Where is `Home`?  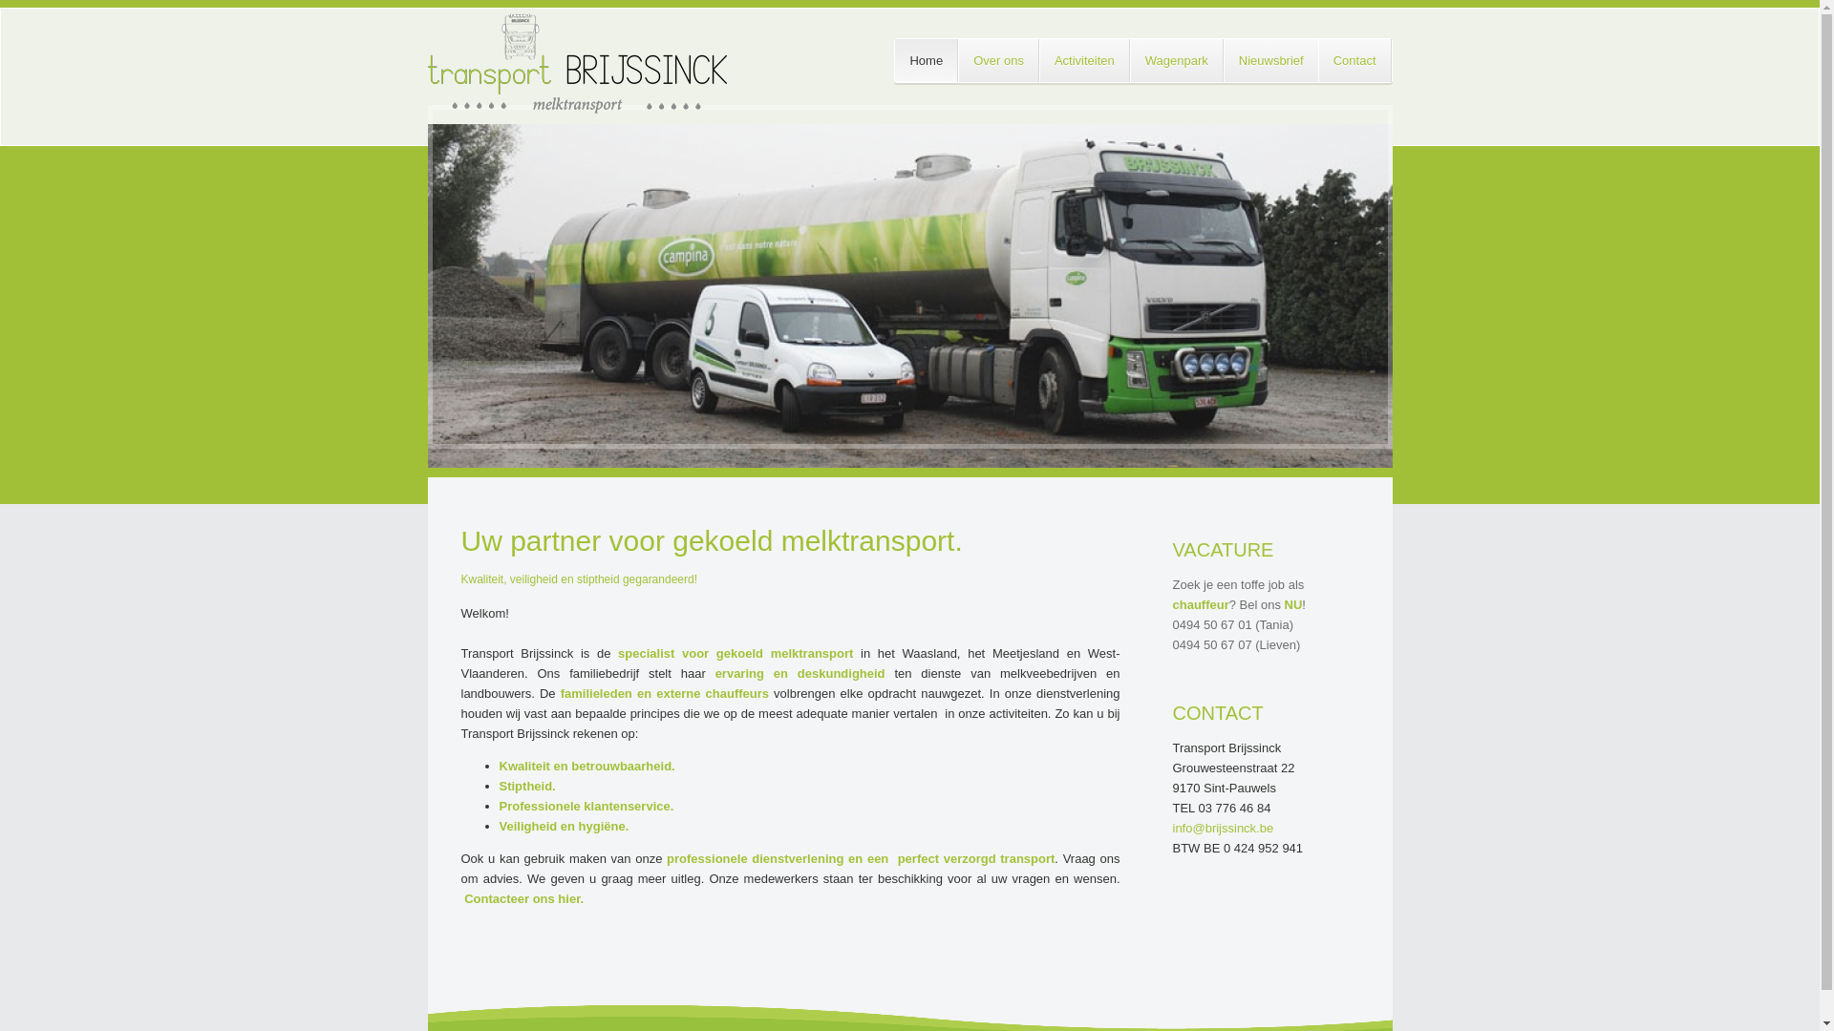 Home is located at coordinates (927, 61).